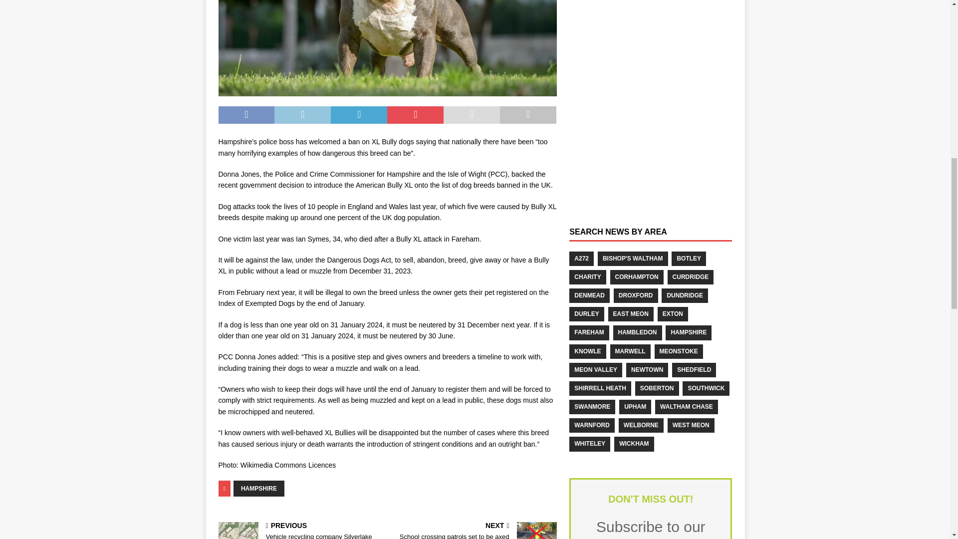  What do you see at coordinates (387, 48) in the screenshot?
I see `XL Bully` at bounding box center [387, 48].